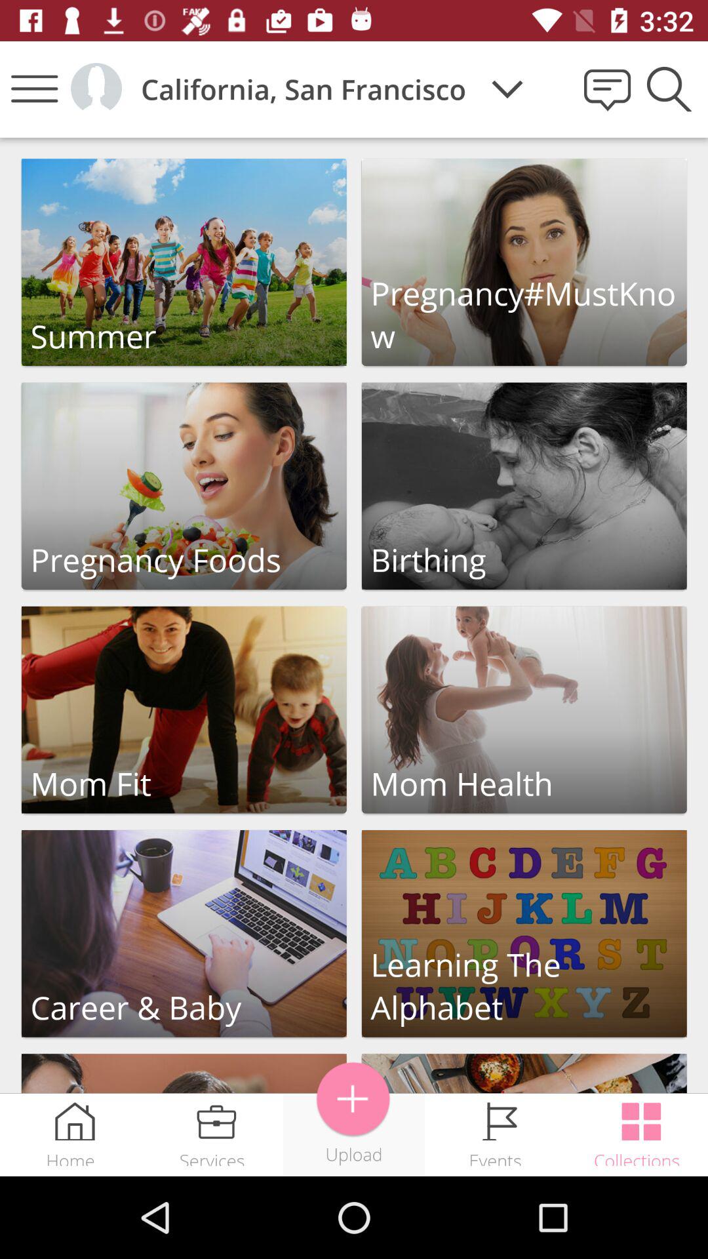 This screenshot has width=708, height=1259. What do you see at coordinates (184, 934) in the screenshot?
I see `view the career and baby sections` at bounding box center [184, 934].